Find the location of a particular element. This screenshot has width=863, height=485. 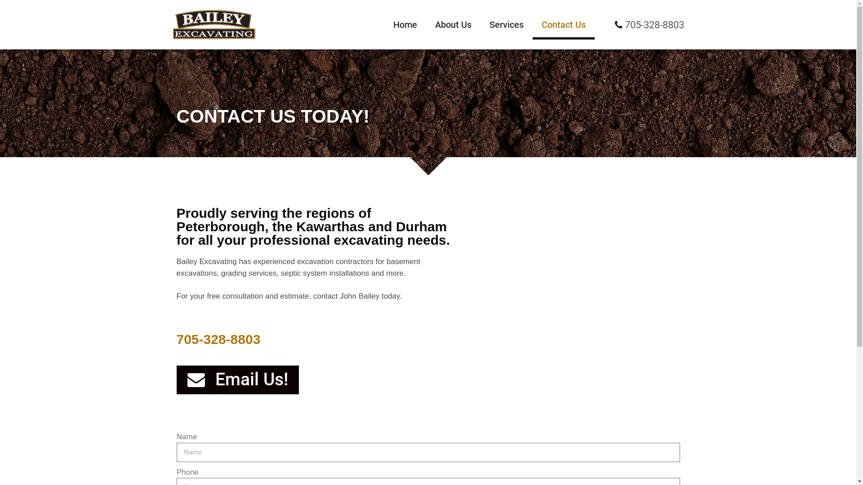

Home is located at coordinates (405, 25).